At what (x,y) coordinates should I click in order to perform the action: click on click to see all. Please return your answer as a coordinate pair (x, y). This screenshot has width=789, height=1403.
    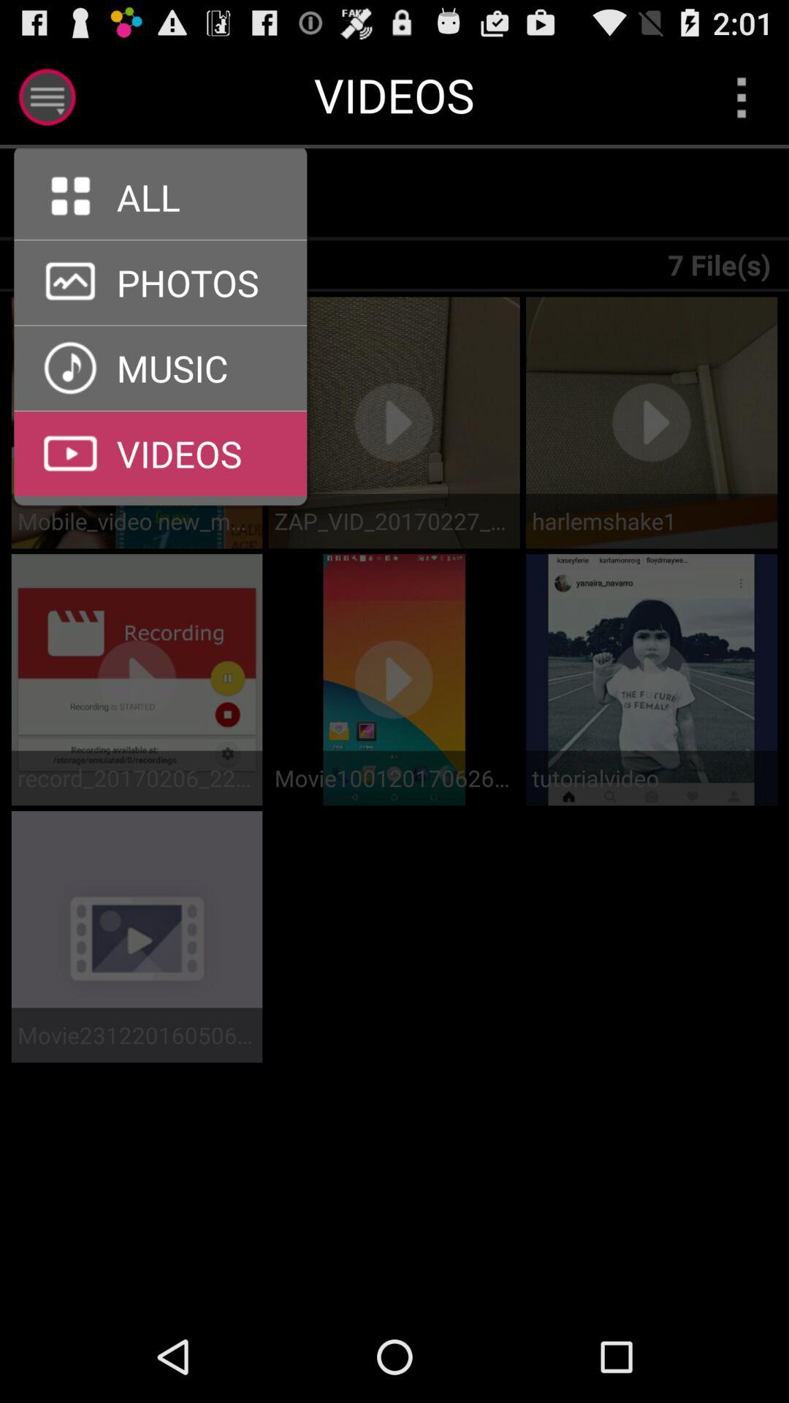
    Looking at the image, I should click on (161, 240).